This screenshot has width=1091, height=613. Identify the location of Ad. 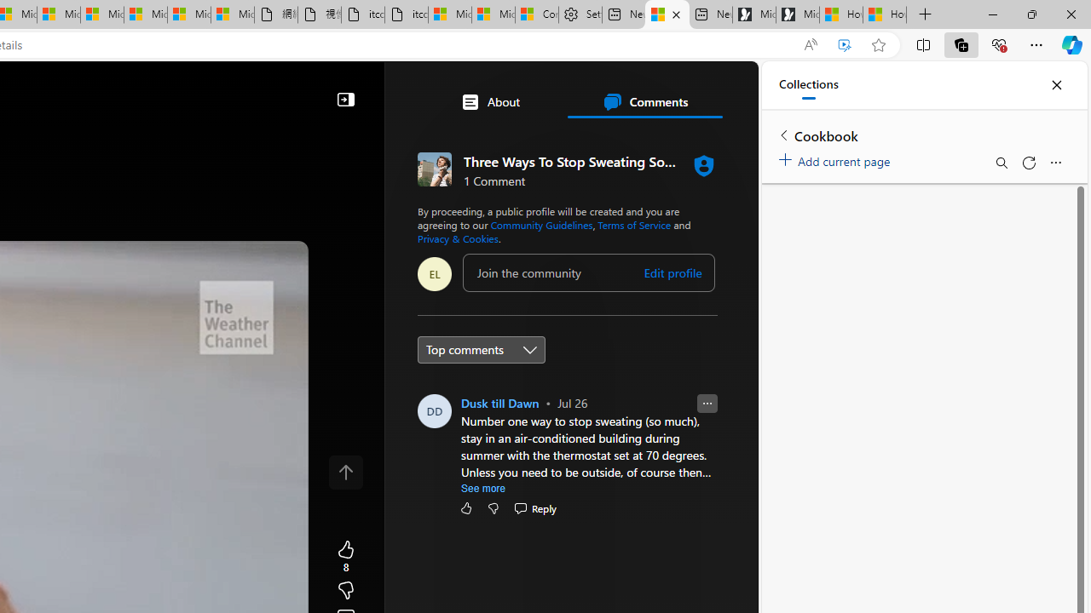
(488, 374).